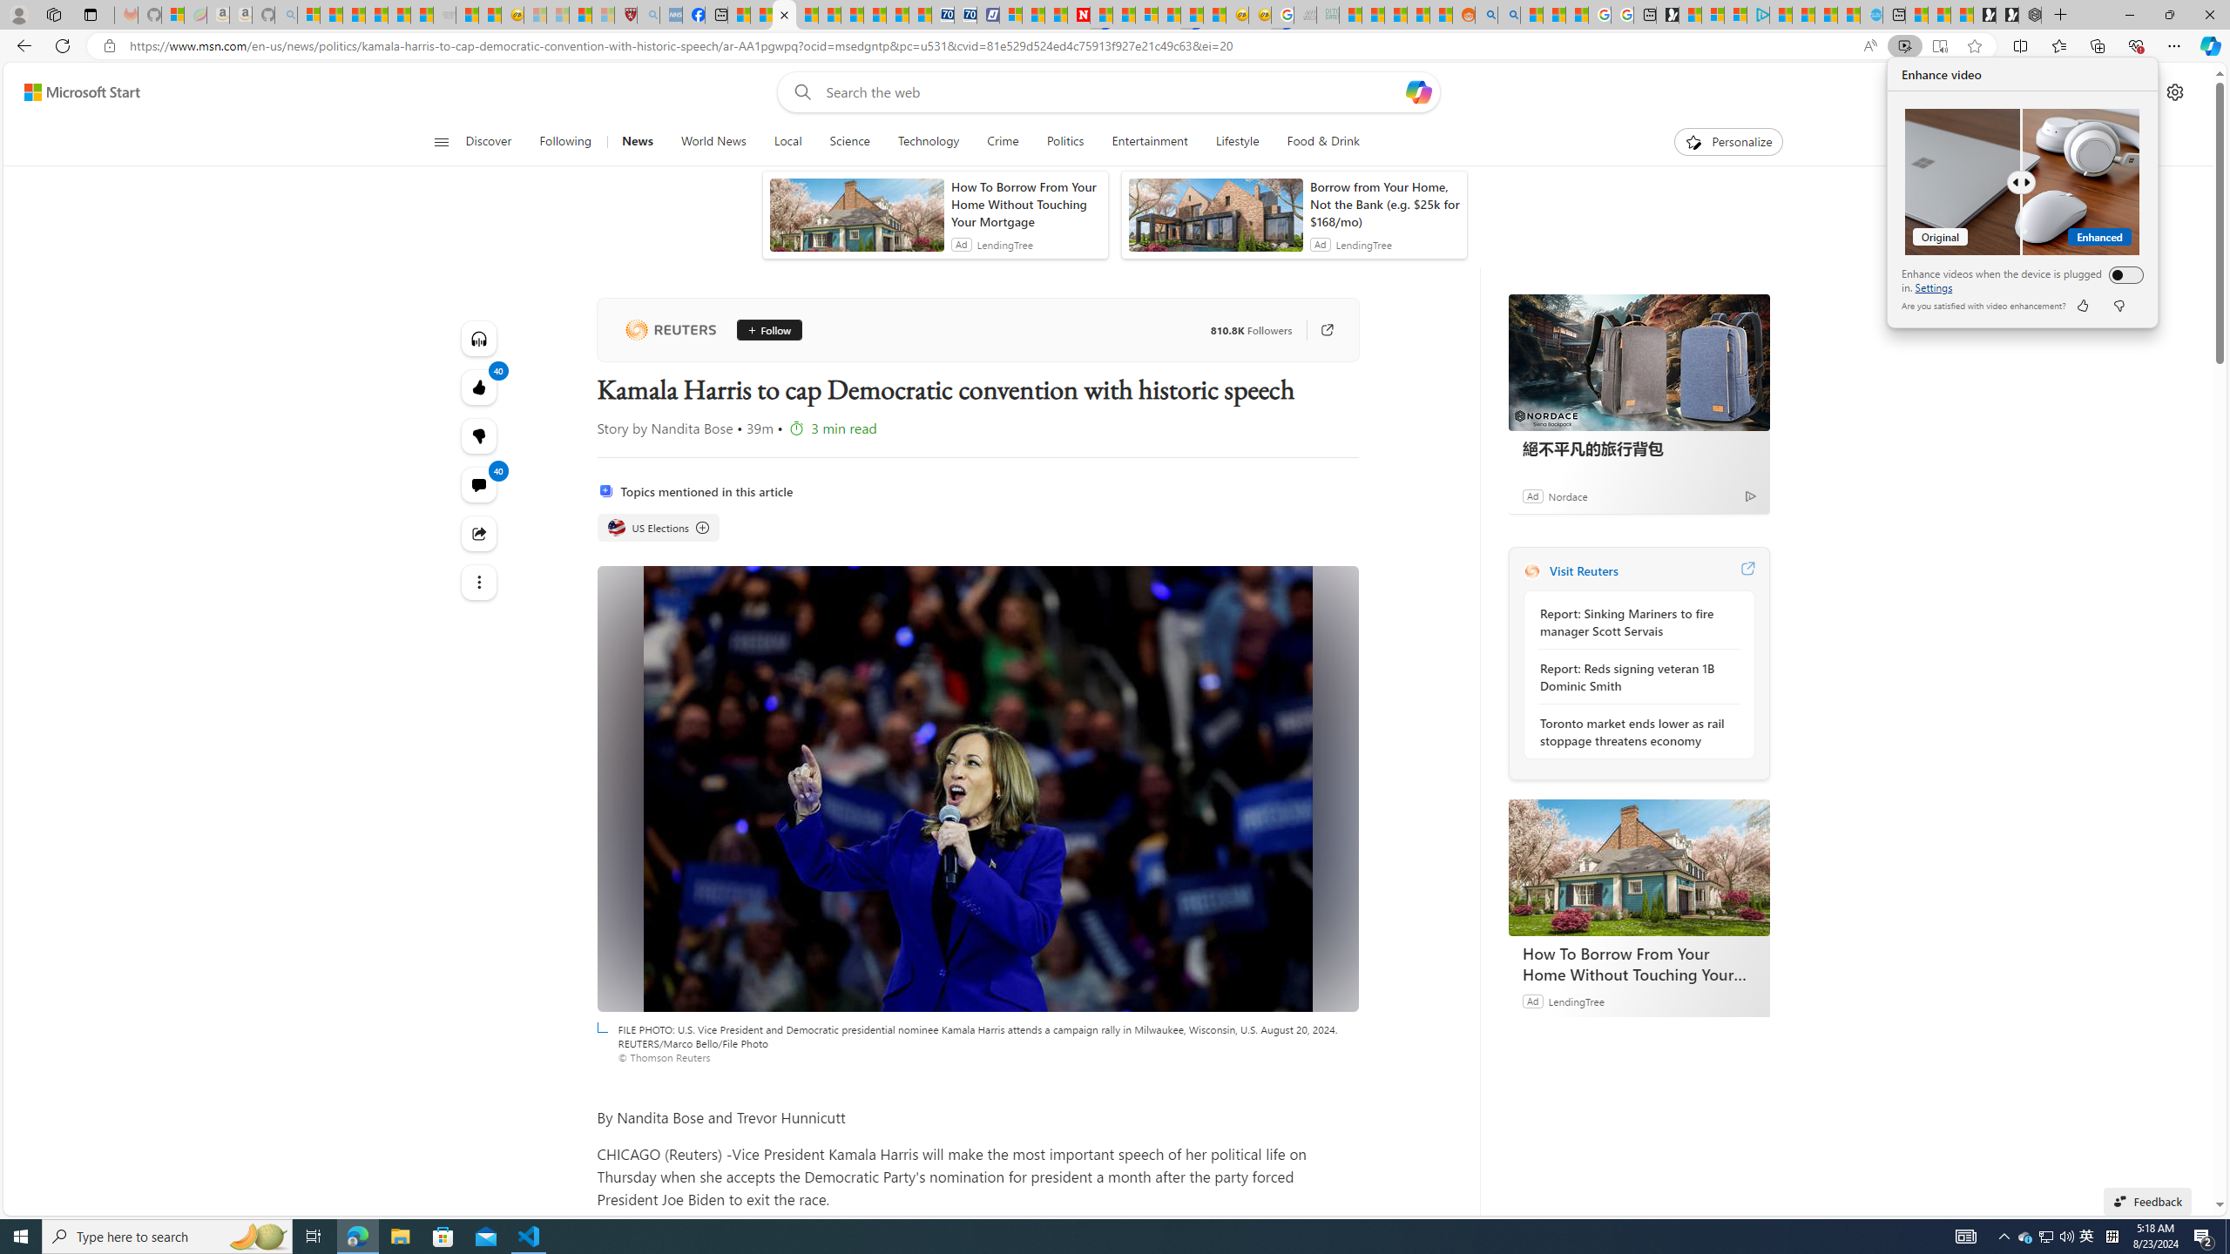  Describe the element at coordinates (2227, 1237) in the screenshot. I see `Show desktop` at that location.